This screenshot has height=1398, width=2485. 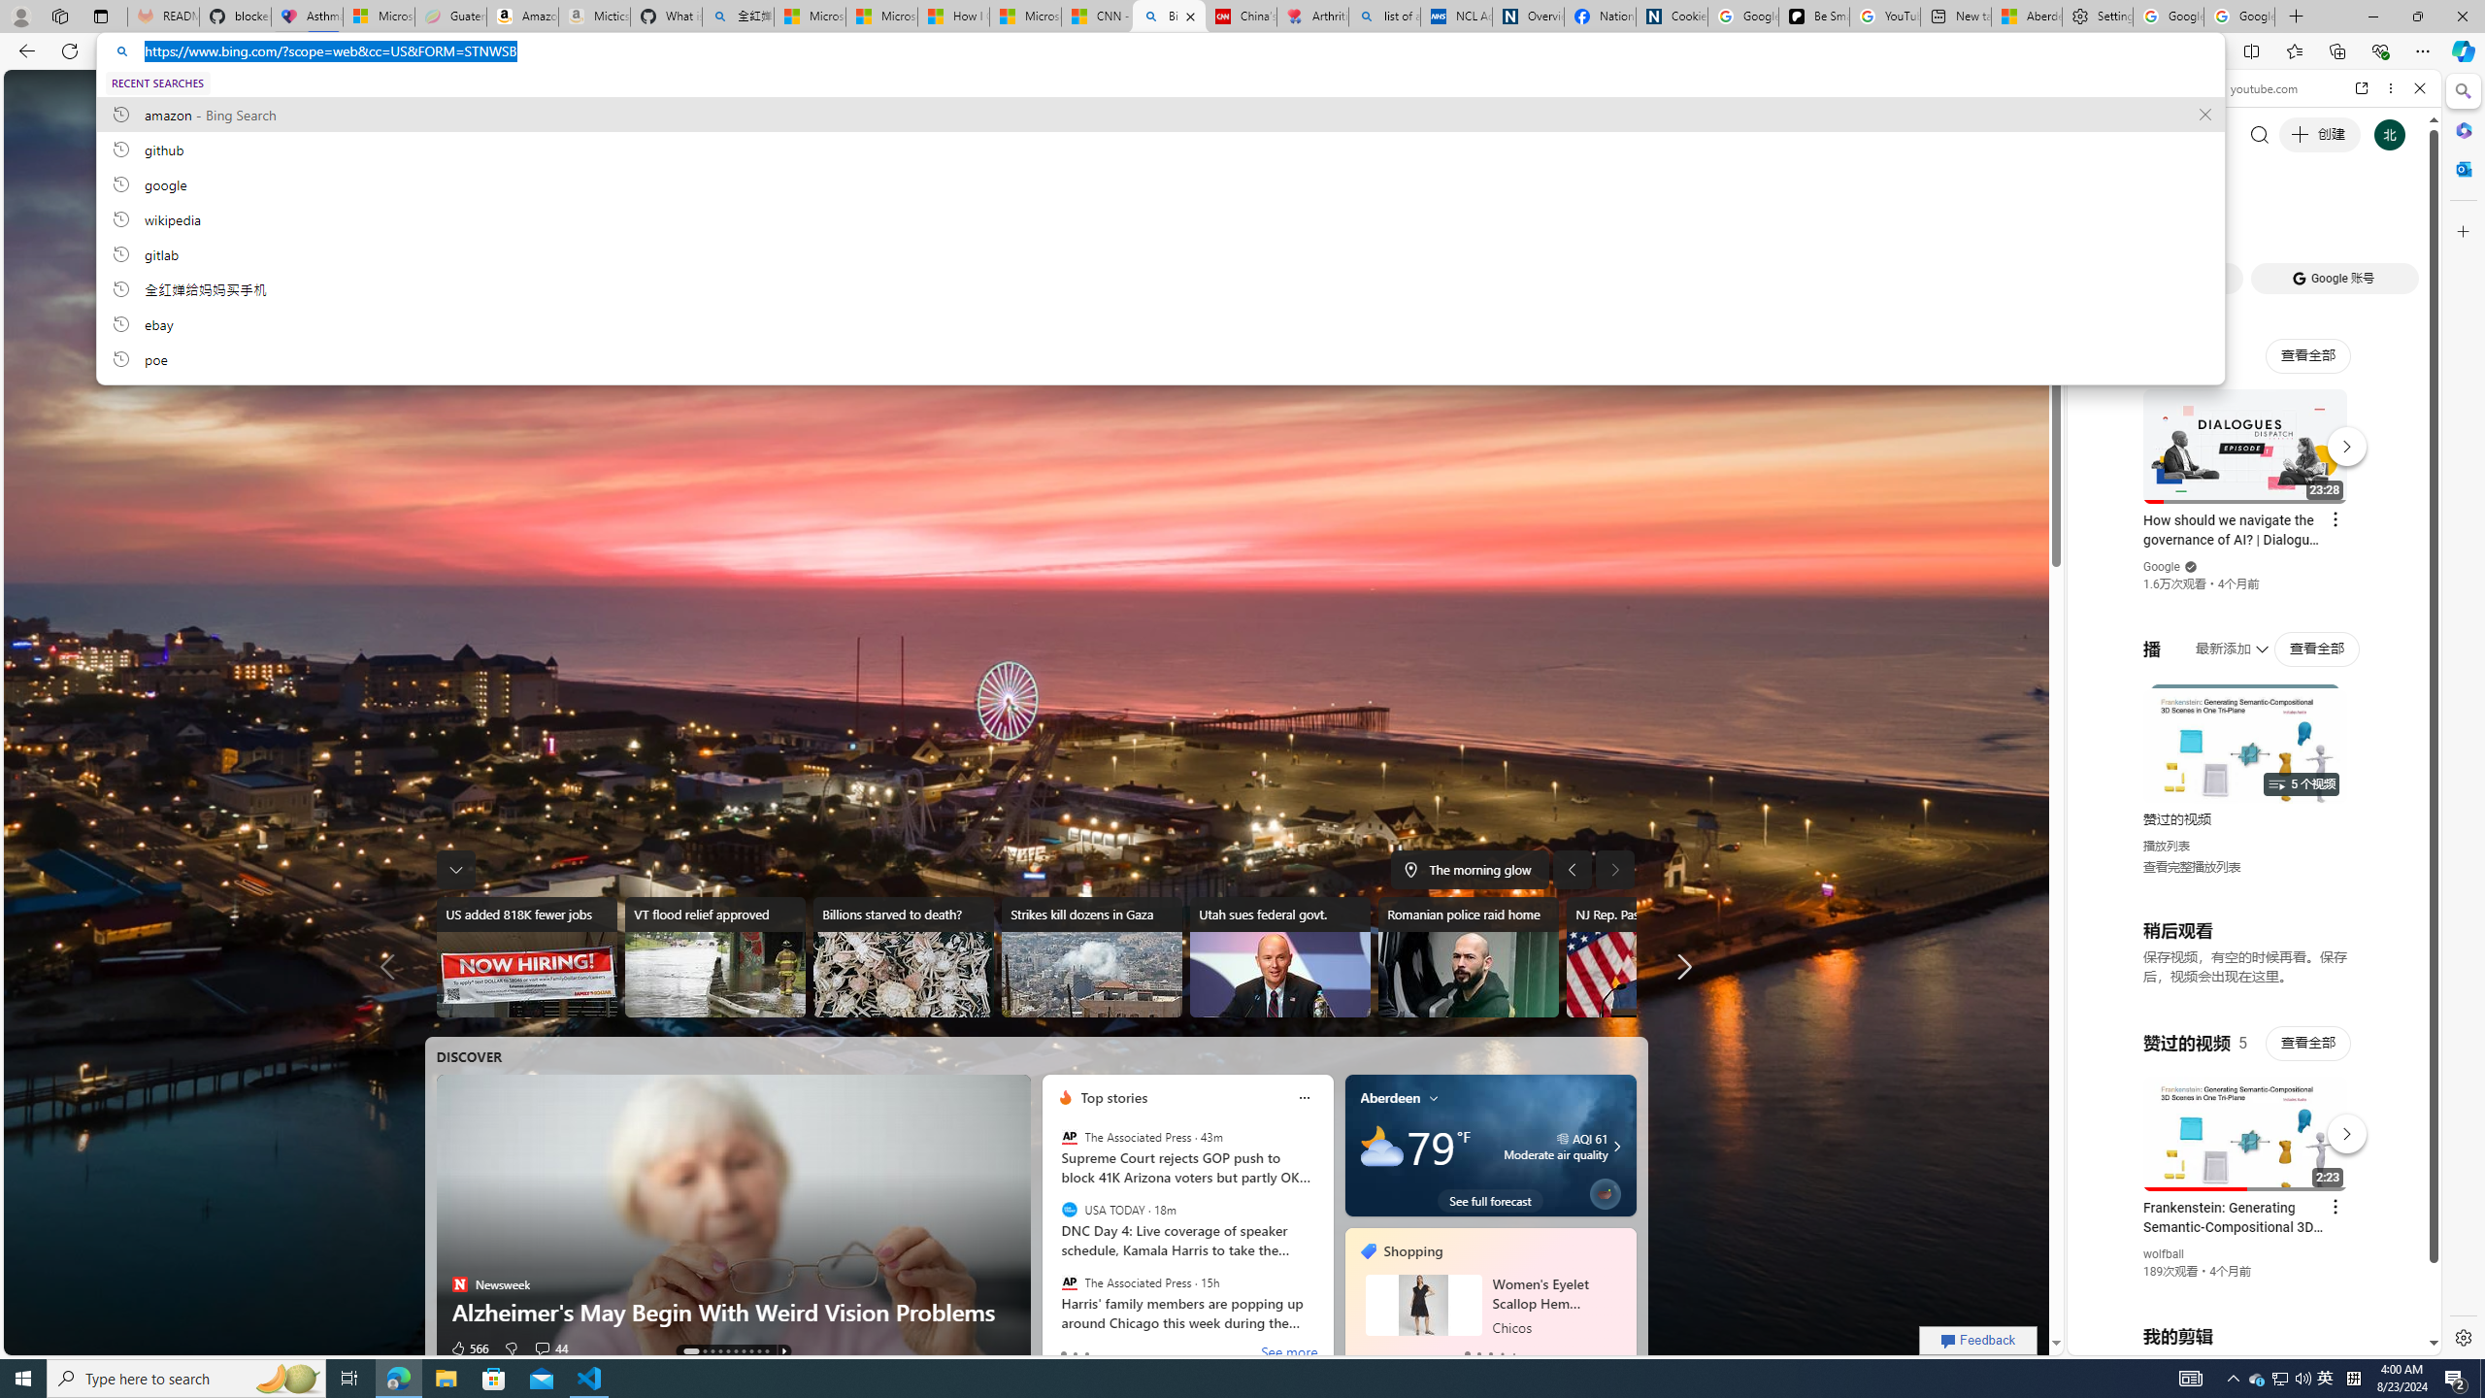 I want to click on wolfball, so click(x=2164, y=1254).